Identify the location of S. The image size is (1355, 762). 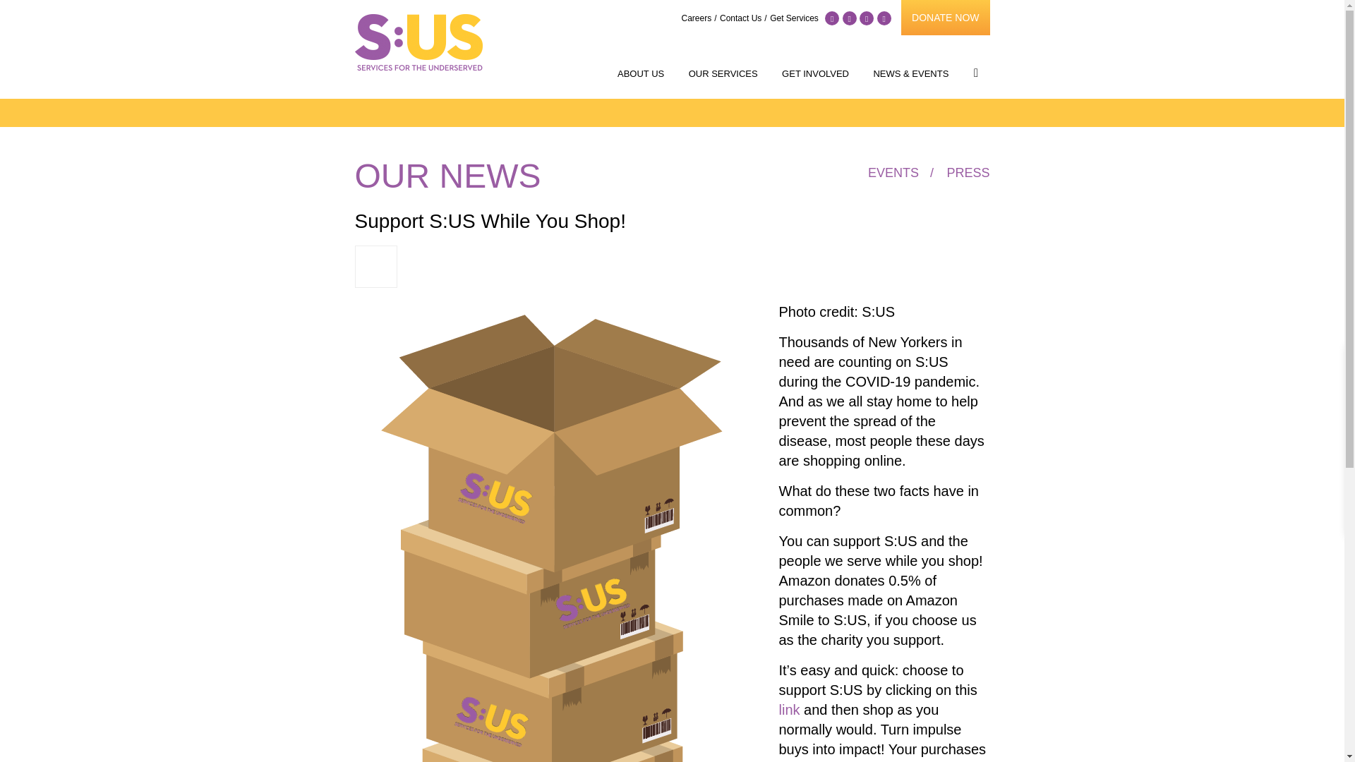
(976, 73).